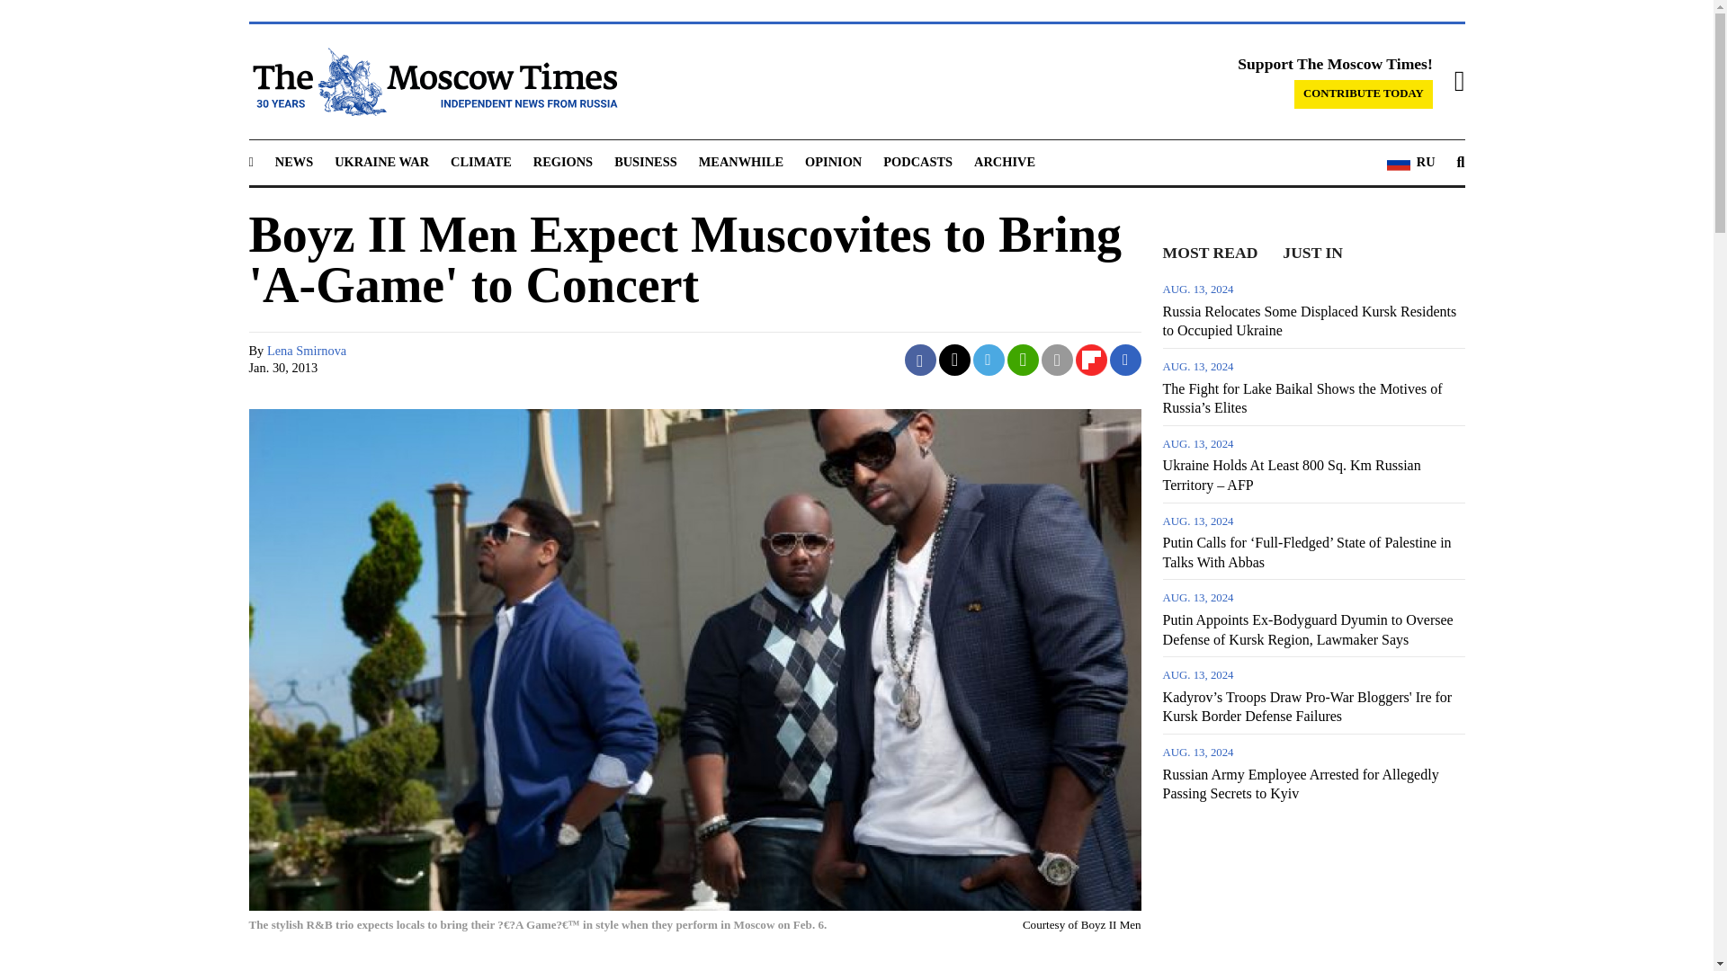 Image resolution: width=1727 pixels, height=971 pixels. I want to click on MEANWHILE, so click(741, 161).